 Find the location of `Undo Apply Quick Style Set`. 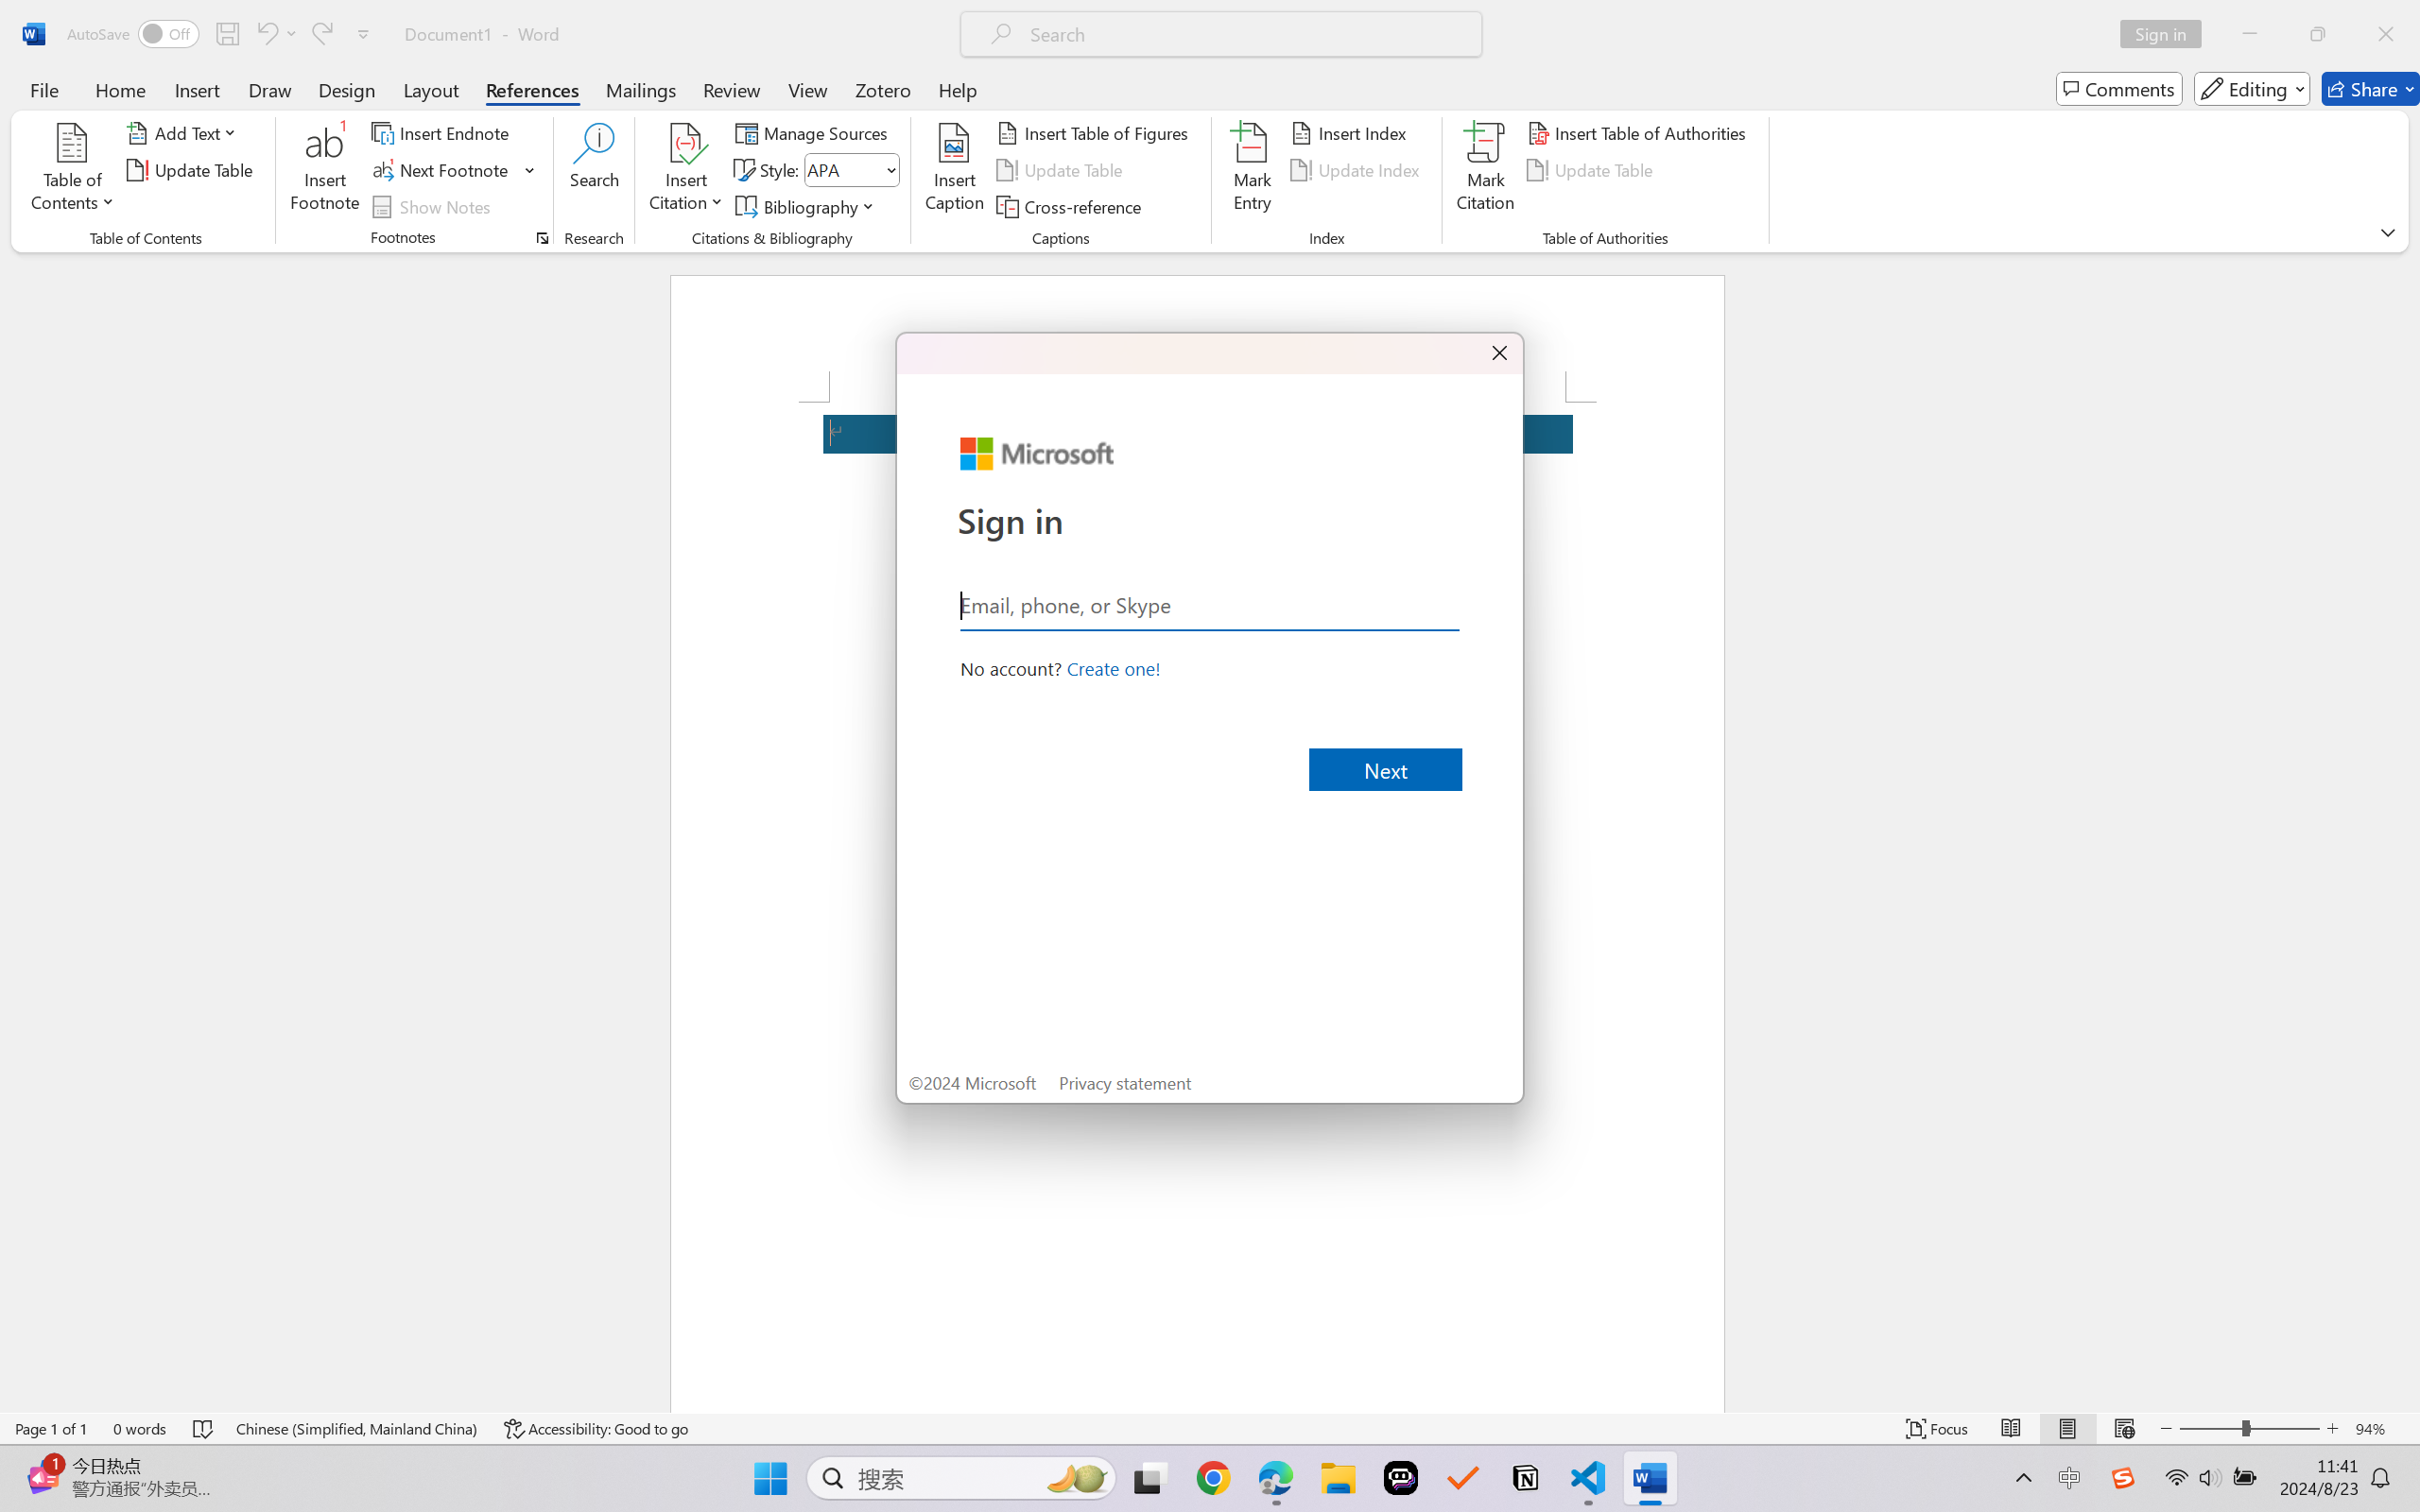

Undo Apply Quick Style Set is located at coordinates (266, 34).